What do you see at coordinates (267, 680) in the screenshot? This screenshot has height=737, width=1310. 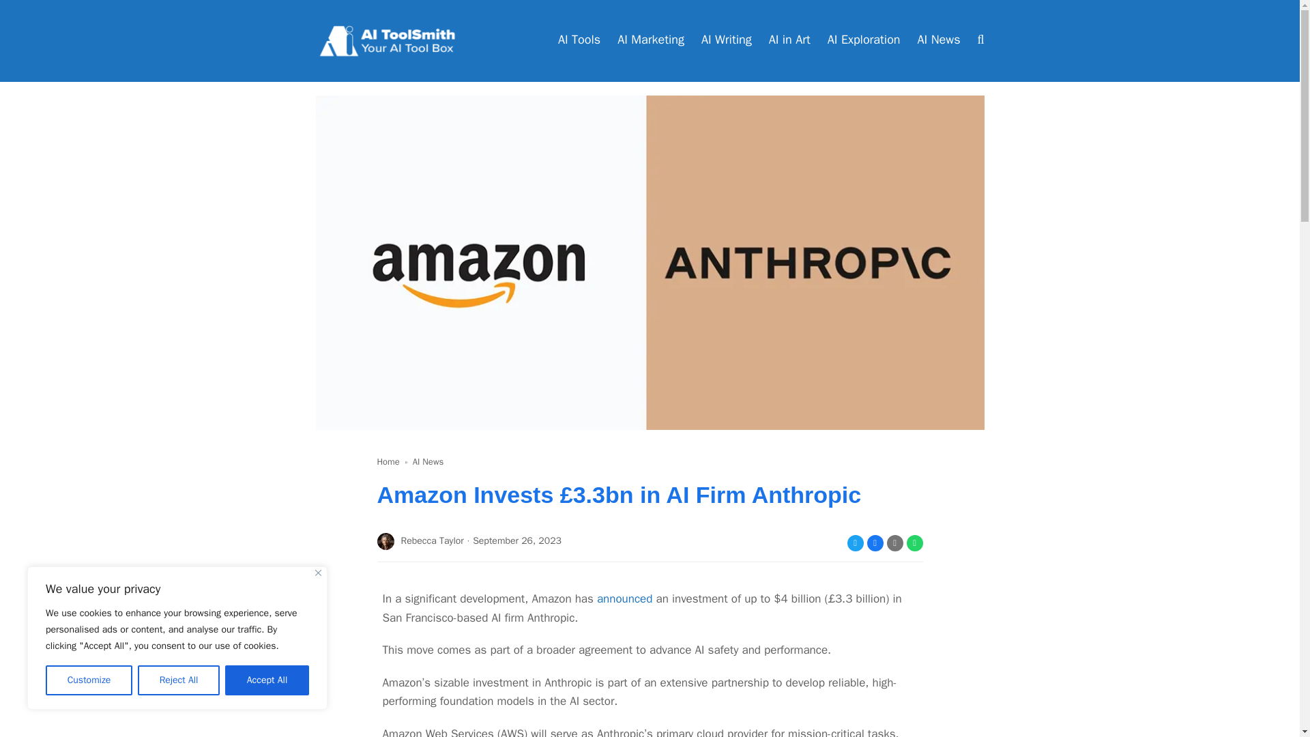 I see `Accept All` at bounding box center [267, 680].